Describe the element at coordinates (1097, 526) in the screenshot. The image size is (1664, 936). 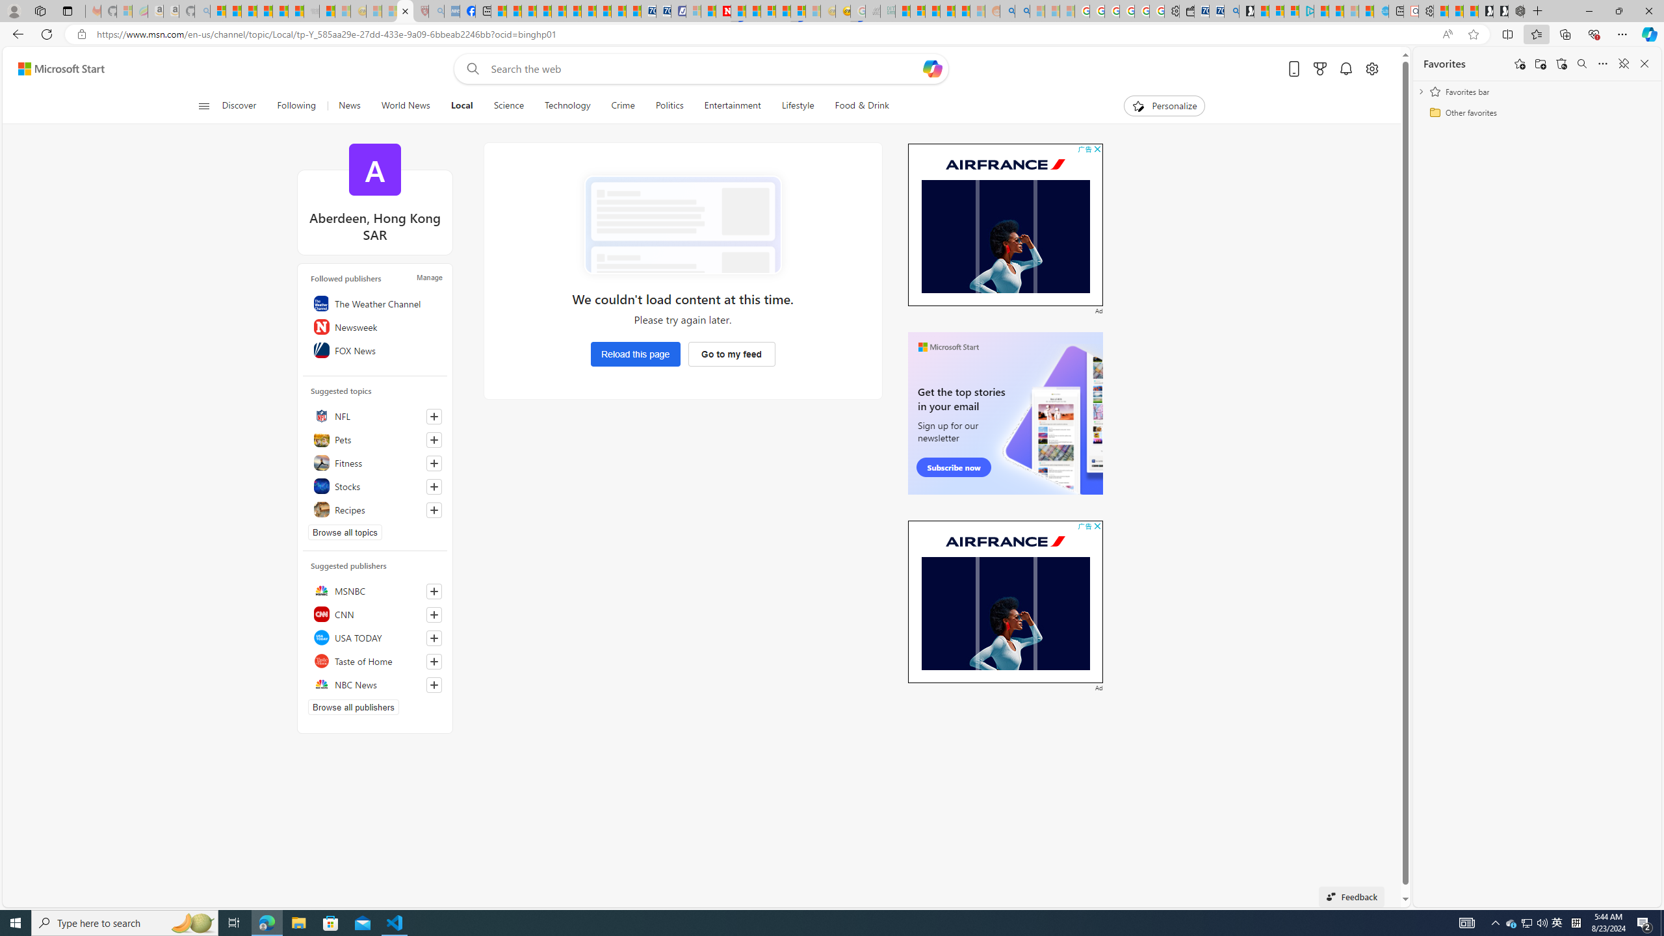
I see `AutomationID: cbb` at that location.